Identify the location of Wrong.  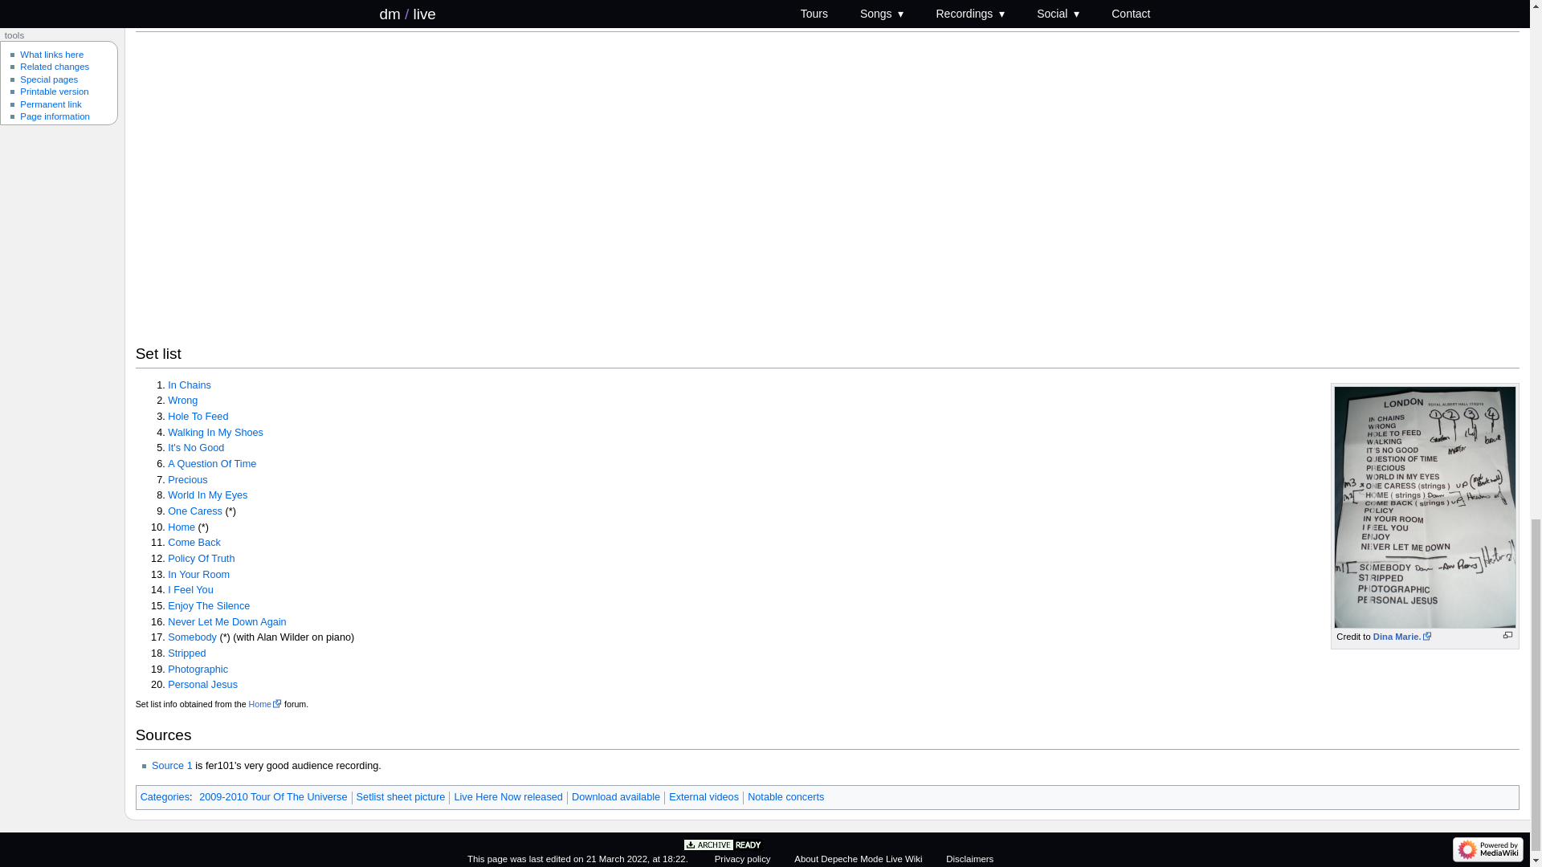
(182, 401).